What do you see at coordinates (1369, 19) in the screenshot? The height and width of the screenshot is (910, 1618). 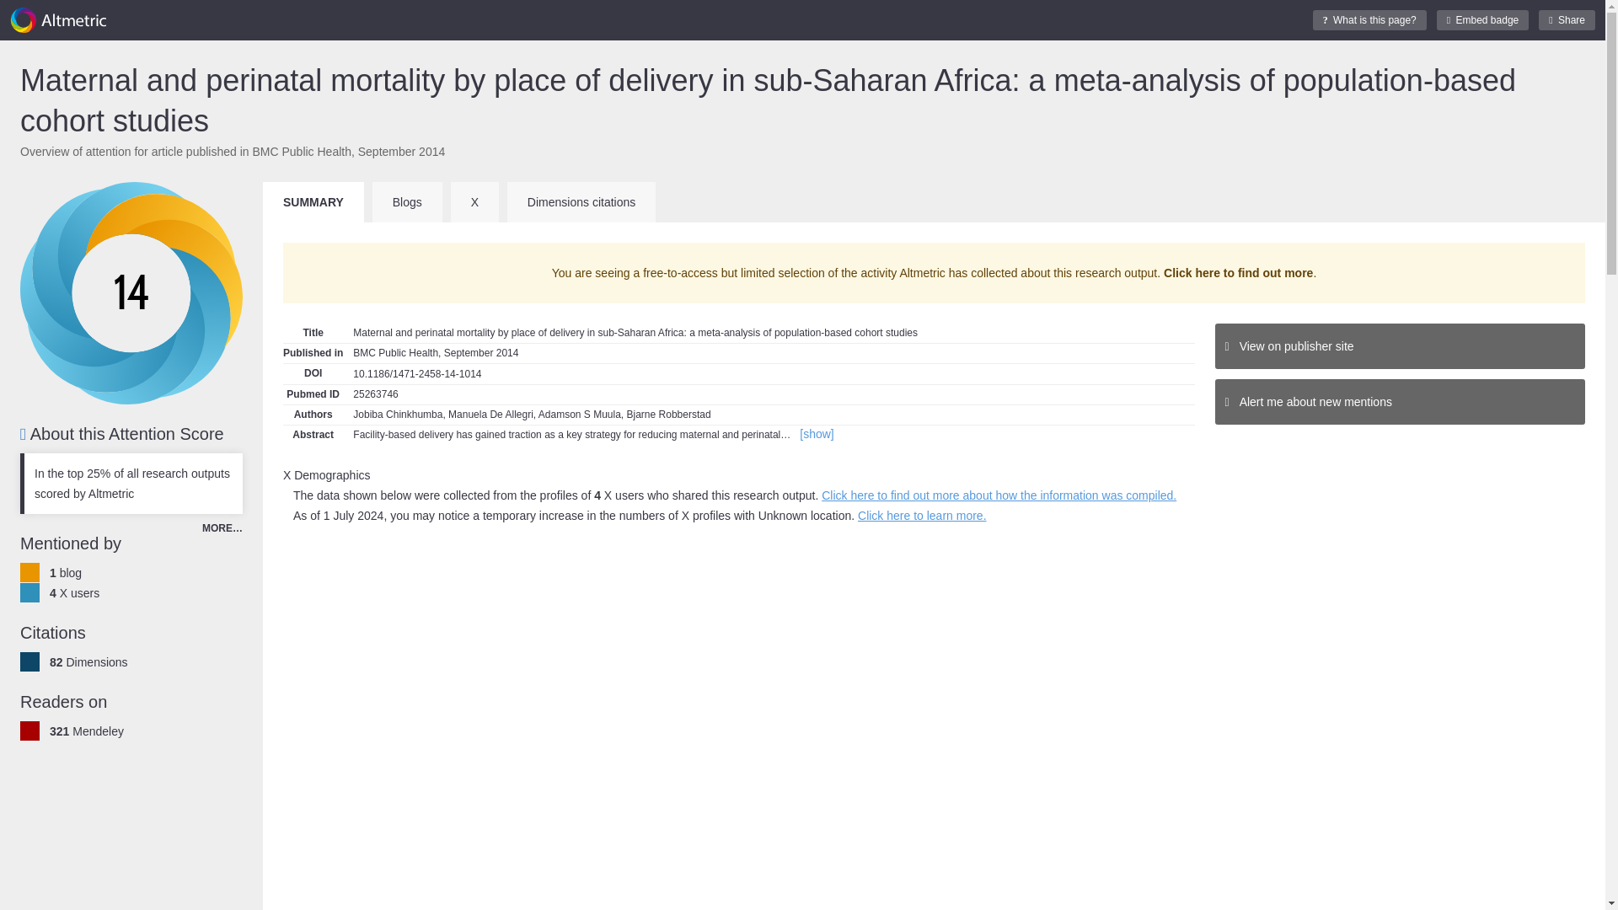 I see `What is this page?` at bounding box center [1369, 19].